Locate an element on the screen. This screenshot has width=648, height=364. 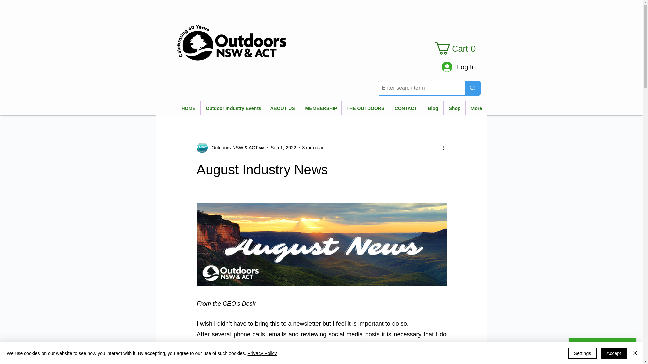
3 min read is located at coordinates (313, 148).